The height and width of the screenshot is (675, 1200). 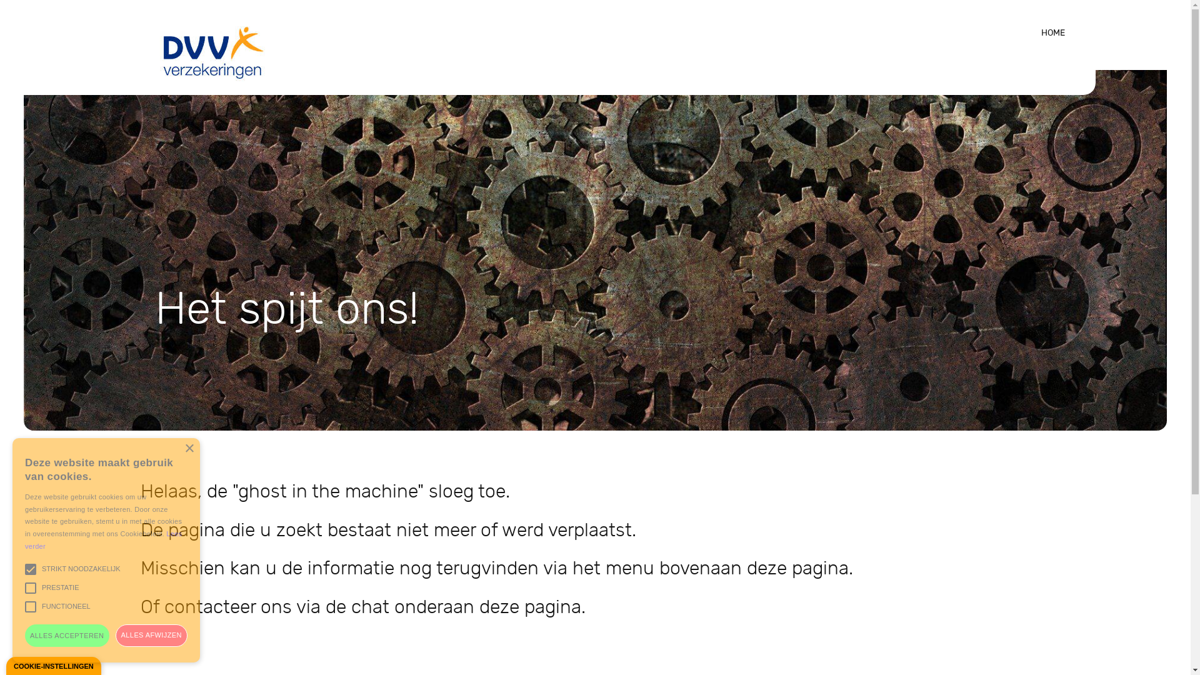 I want to click on Lees verder, so click(x=104, y=540).